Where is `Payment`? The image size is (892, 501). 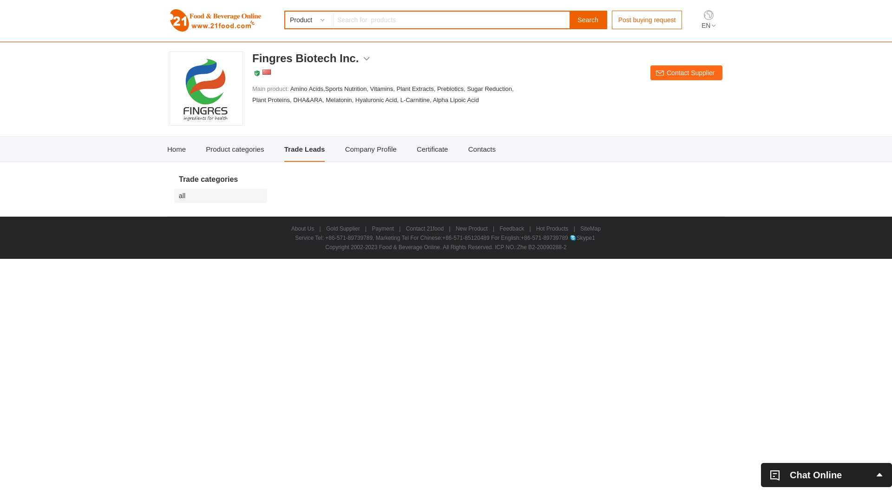 Payment is located at coordinates (383, 229).